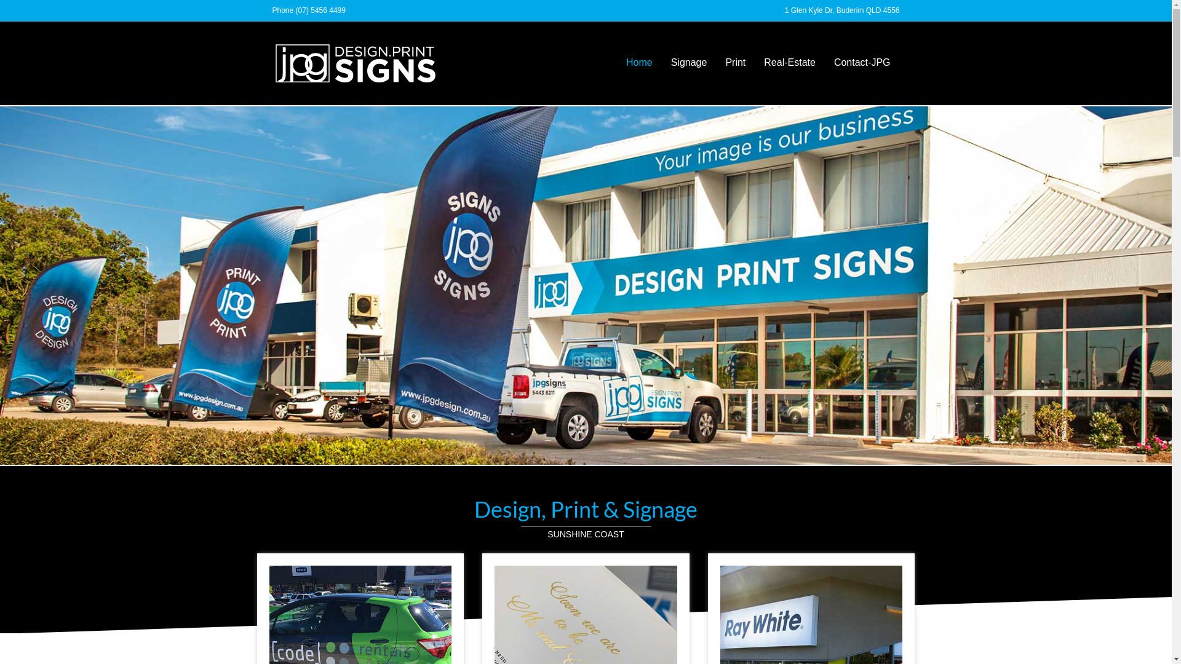  I want to click on Home, so click(639, 63).